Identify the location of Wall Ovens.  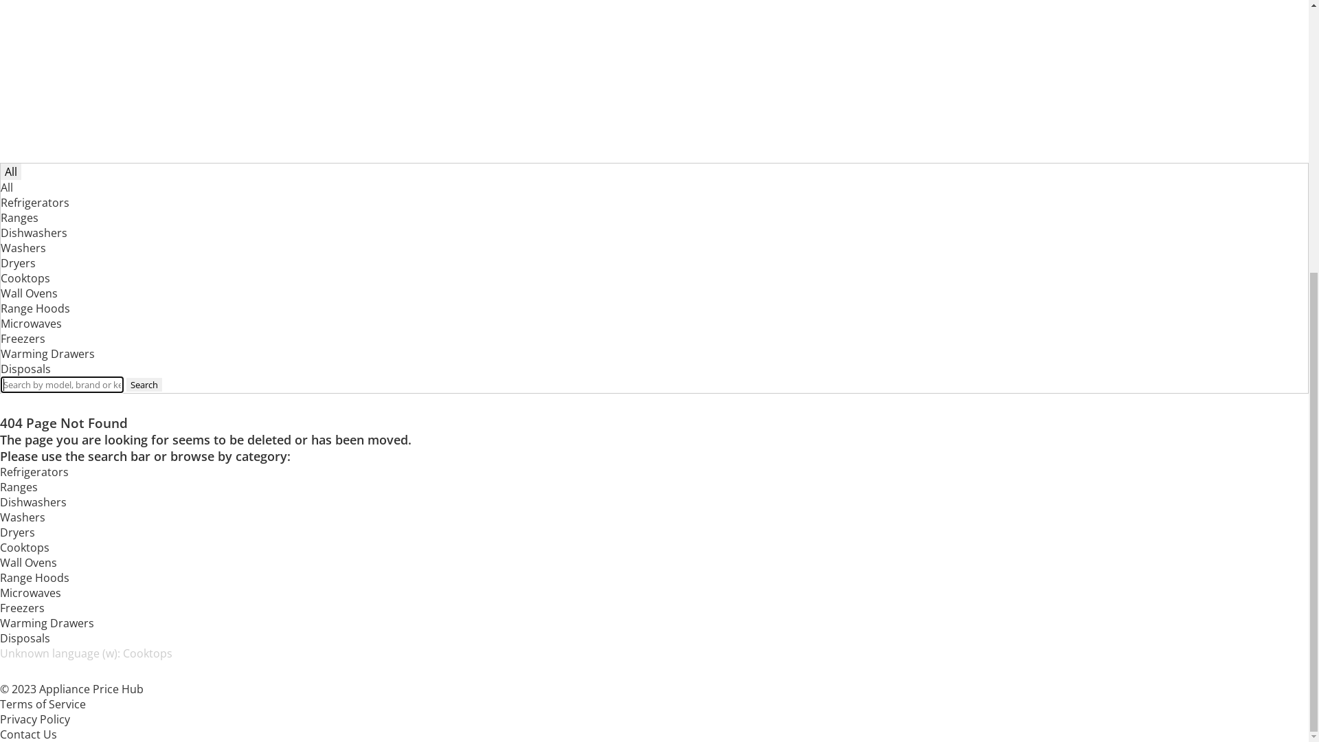
(29, 717).